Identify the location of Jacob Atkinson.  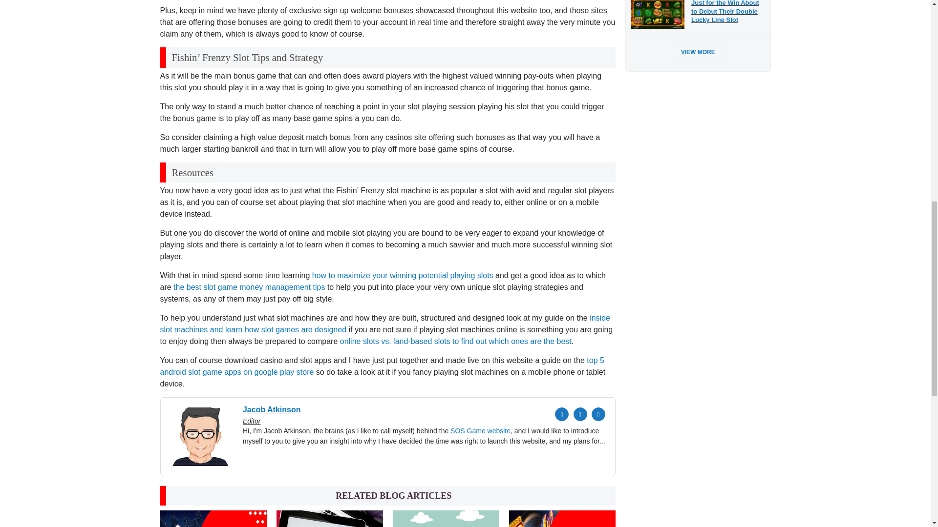
(331, 415).